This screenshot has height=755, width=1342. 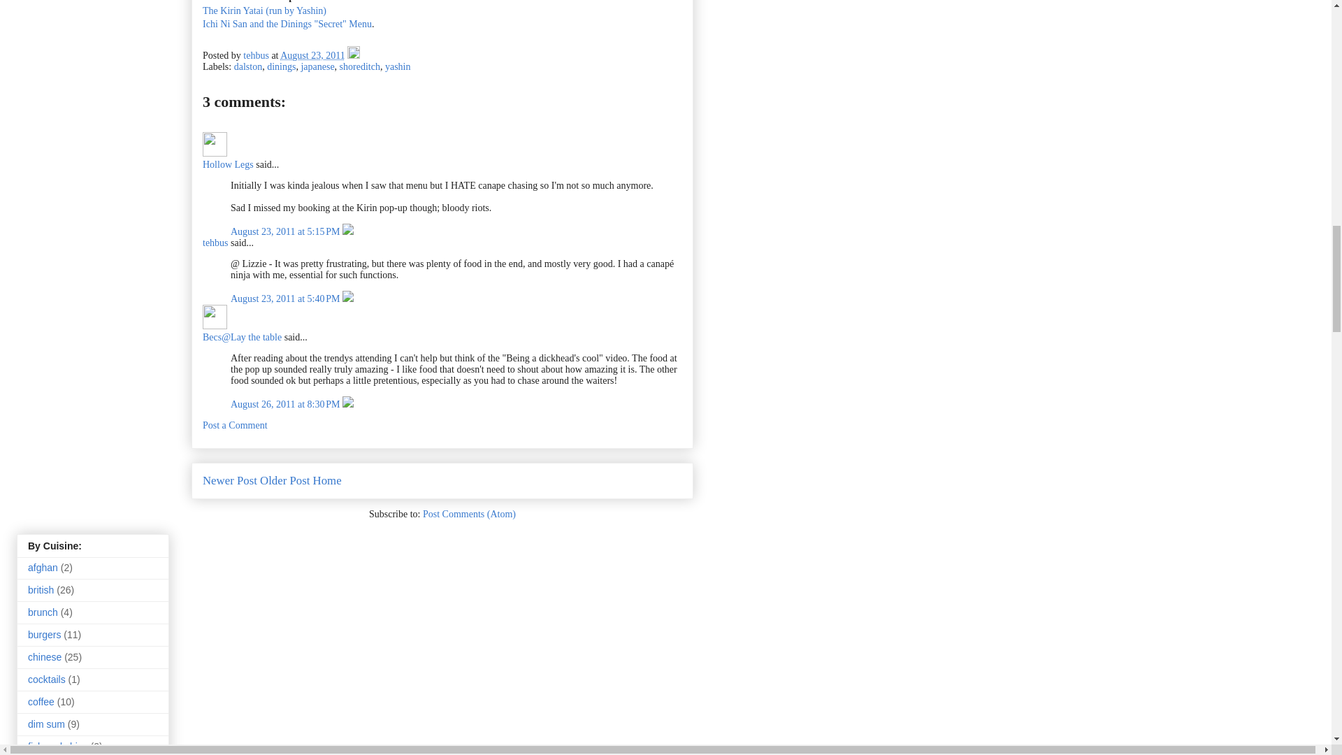 I want to click on dalston, so click(x=247, y=66).